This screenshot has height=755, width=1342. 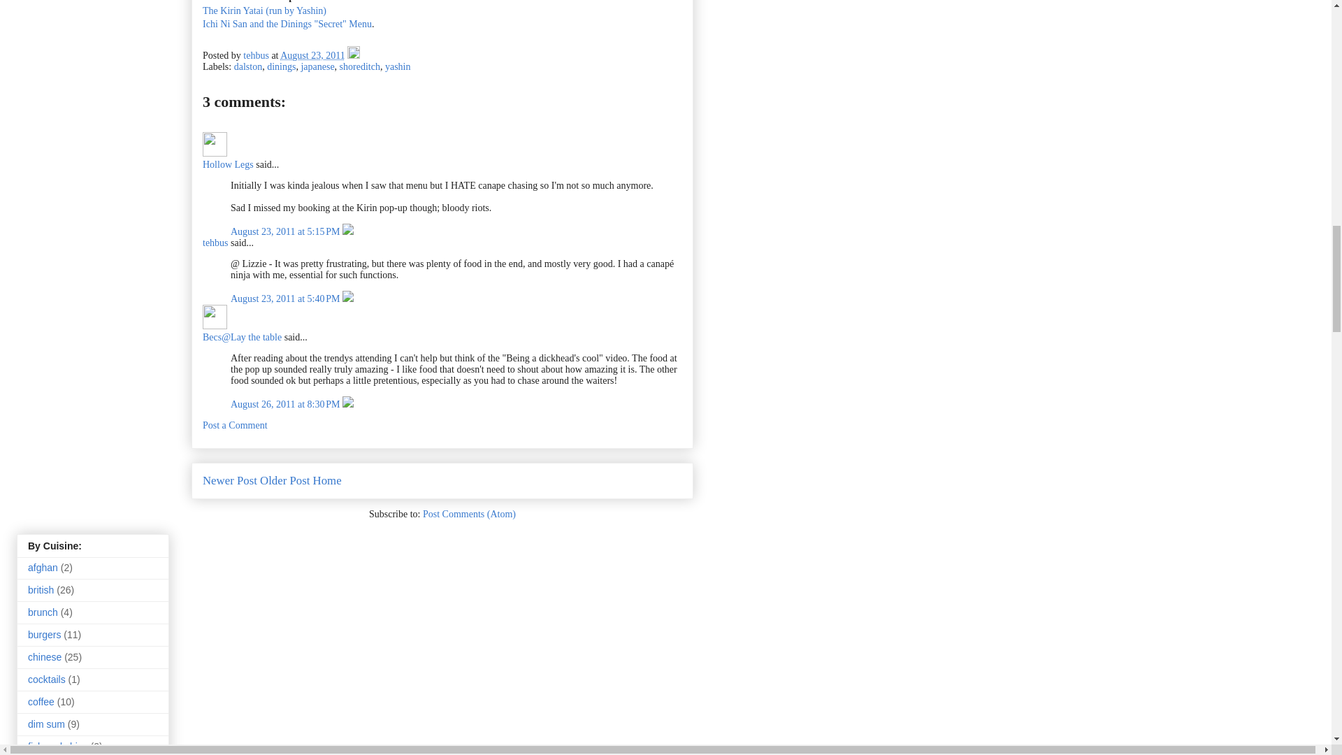 I want to click on dalston, so click(x=247, y=66).